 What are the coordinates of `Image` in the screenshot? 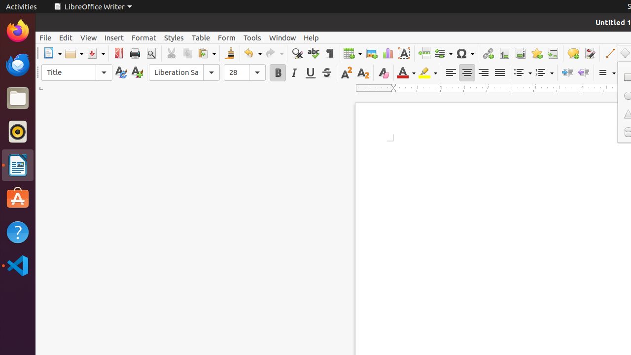 It's located at (372, 53).